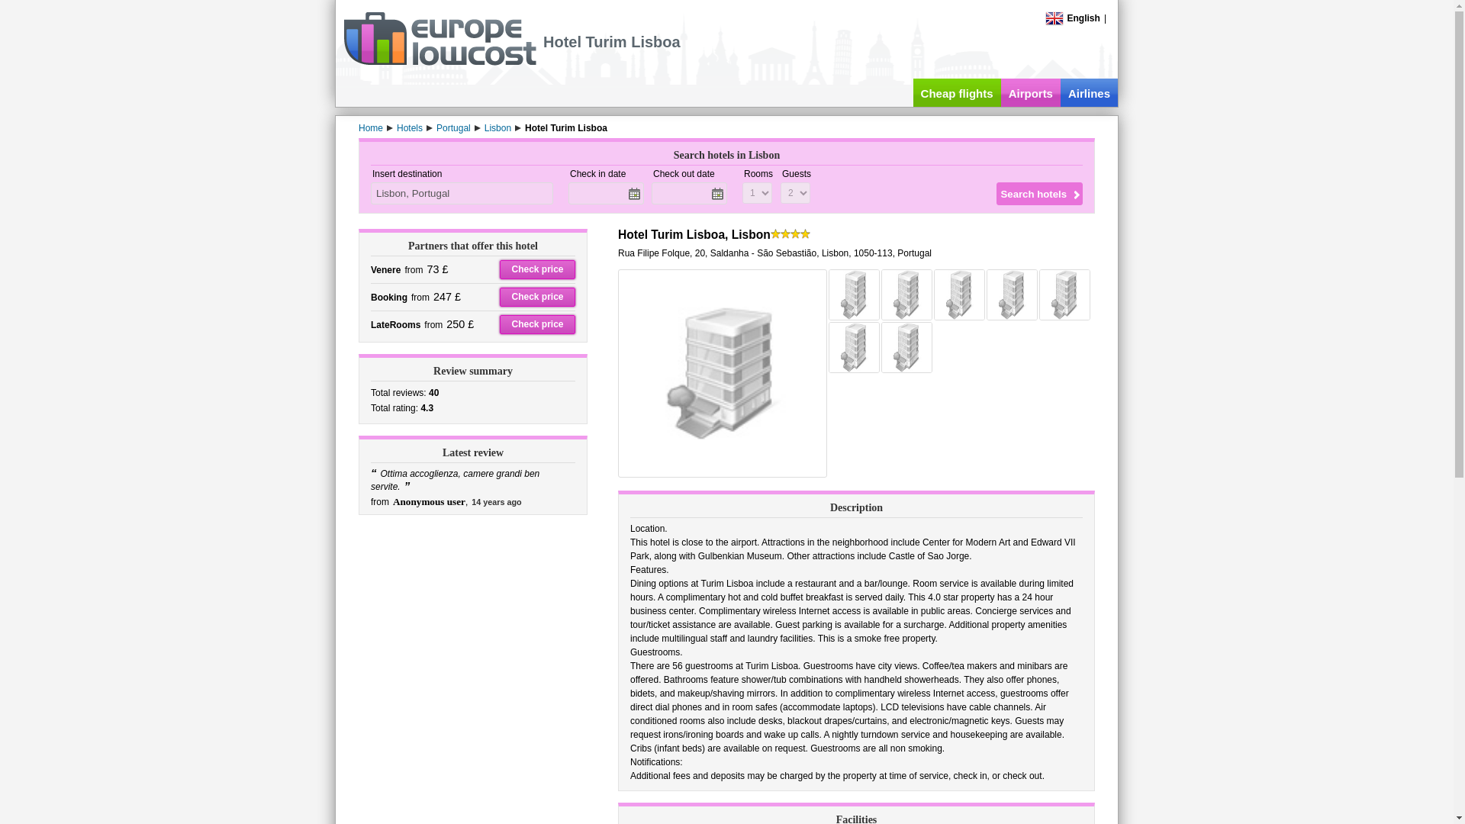  Describe the element at coordinates (957, 92) in the screenshot. I see `Cheap flights` at that location.